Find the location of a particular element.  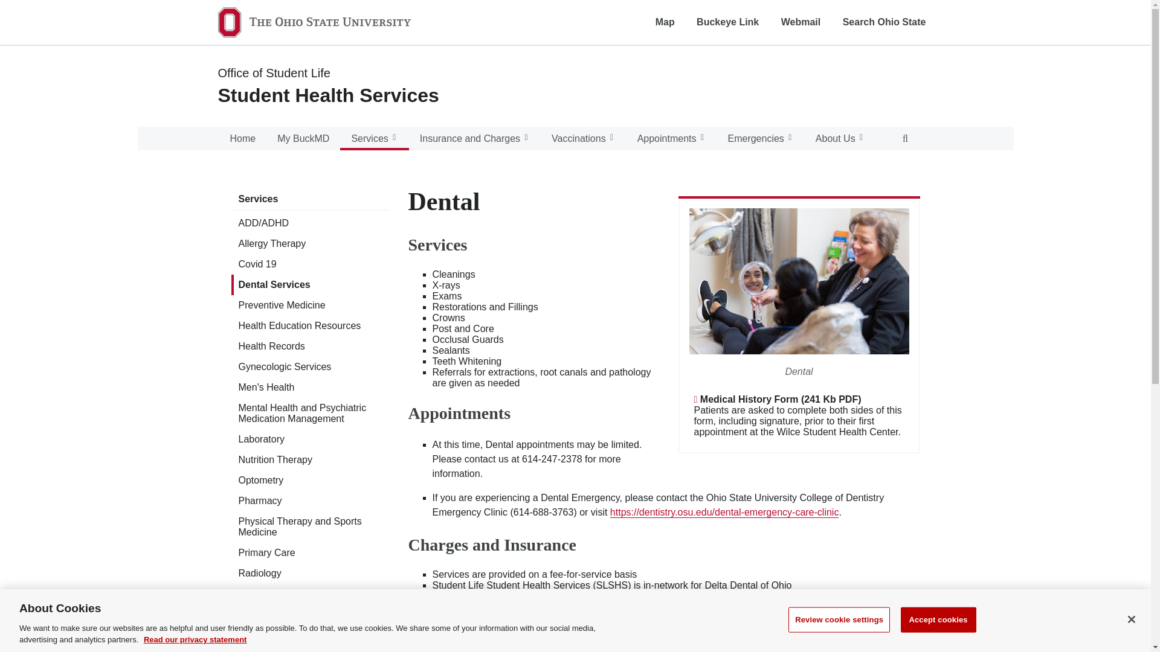

Search Ohio State is located at coordinates (884, 22).